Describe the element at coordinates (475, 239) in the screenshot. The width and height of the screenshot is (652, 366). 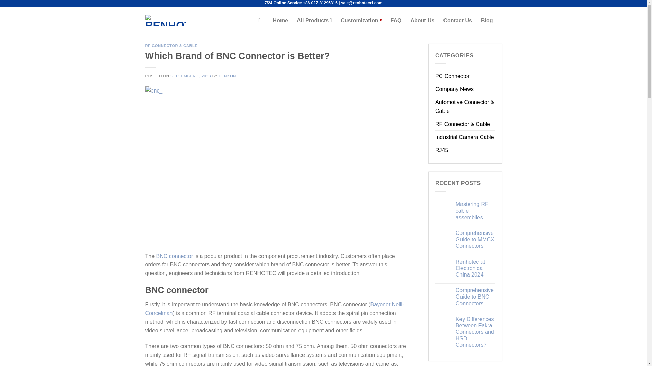
I see `Comprehensive Guide to MMCX Connectors` at that location.